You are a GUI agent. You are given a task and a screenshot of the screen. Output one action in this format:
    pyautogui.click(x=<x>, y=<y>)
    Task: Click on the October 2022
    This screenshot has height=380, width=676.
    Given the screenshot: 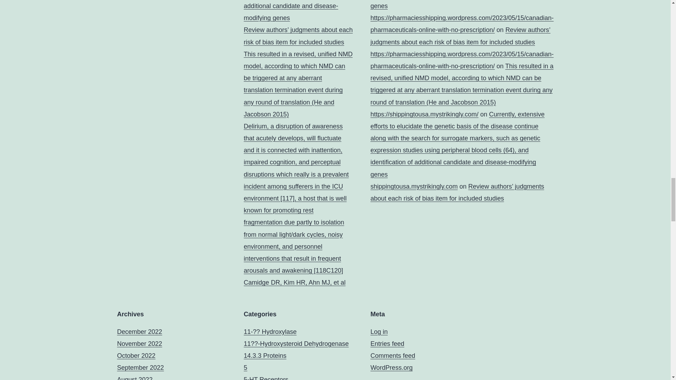 What is the action you would take?
    pyautogui.click(x=136, y=355)
    